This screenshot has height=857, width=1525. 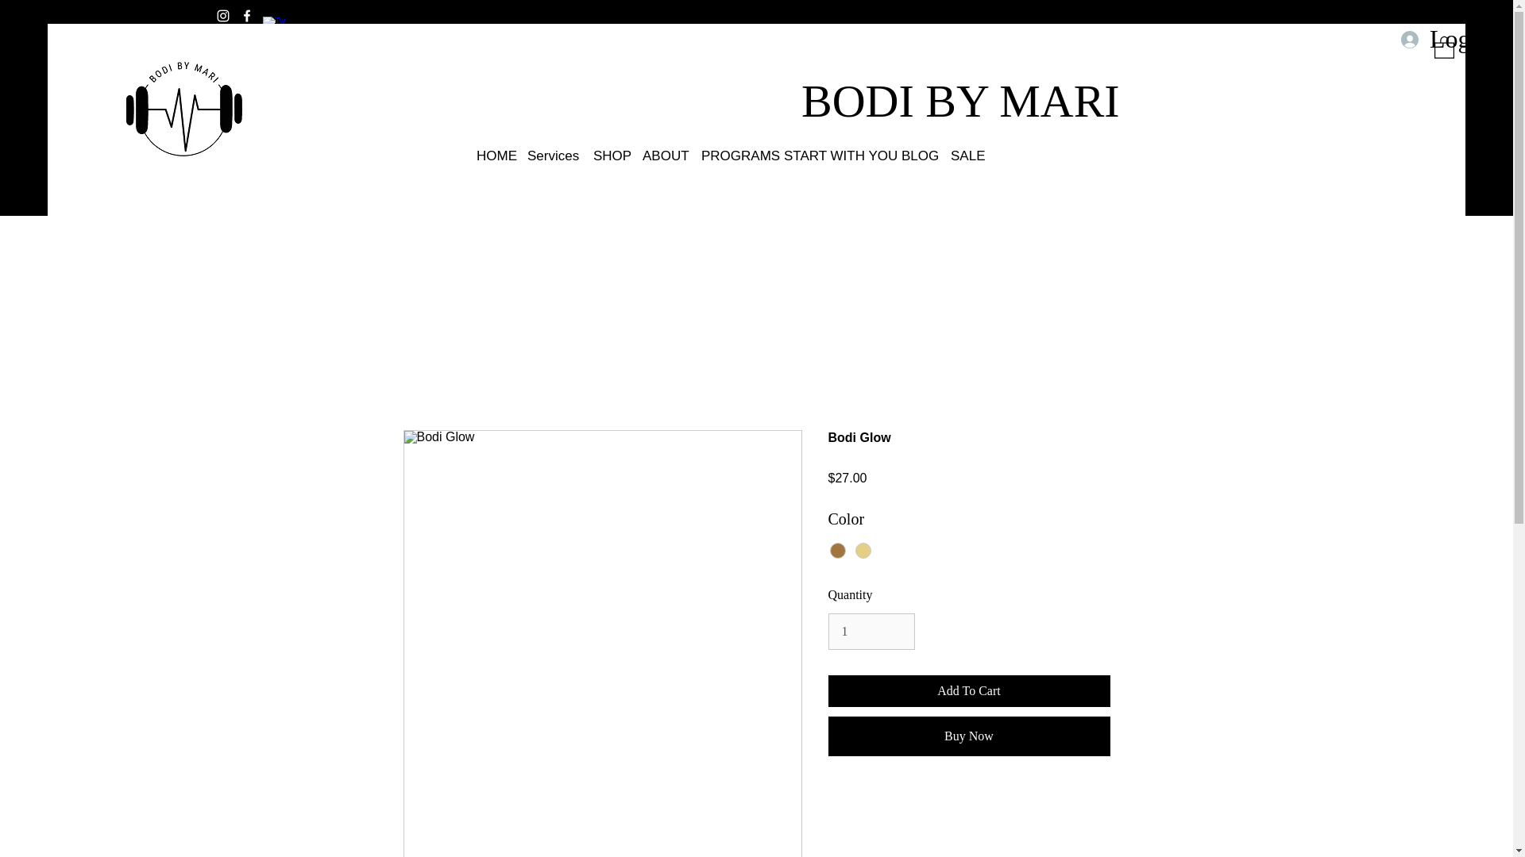 What do you see at coordinates (735, 156) in the screenshot?
I see `PROGRAMS` at bounding box center [735, 156].